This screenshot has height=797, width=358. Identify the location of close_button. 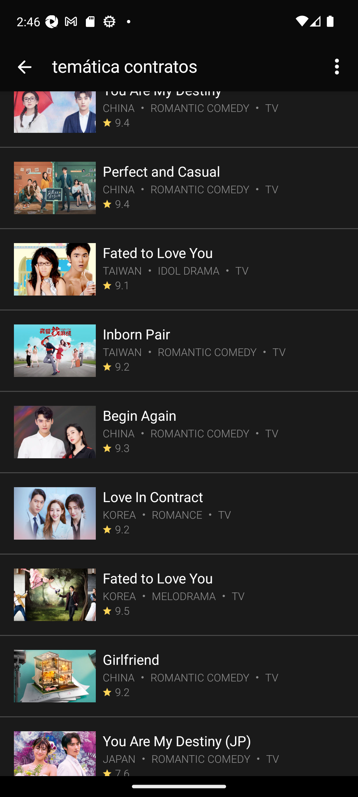
(24, 67).